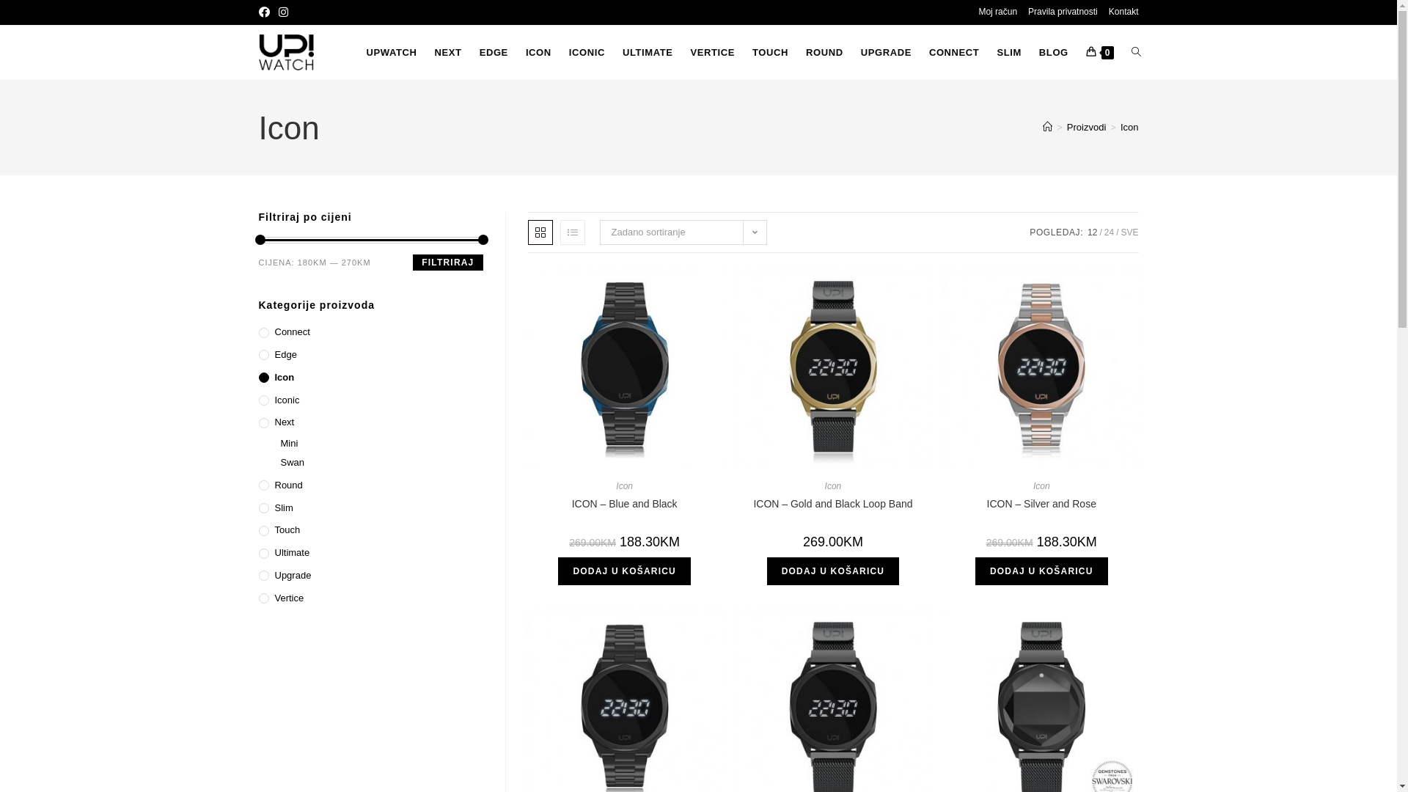 The width and height of the screenshot is (1408, 792). Describe the element at coordinates (587, 53) in the screenshot. I see `ICONIC` at that location.